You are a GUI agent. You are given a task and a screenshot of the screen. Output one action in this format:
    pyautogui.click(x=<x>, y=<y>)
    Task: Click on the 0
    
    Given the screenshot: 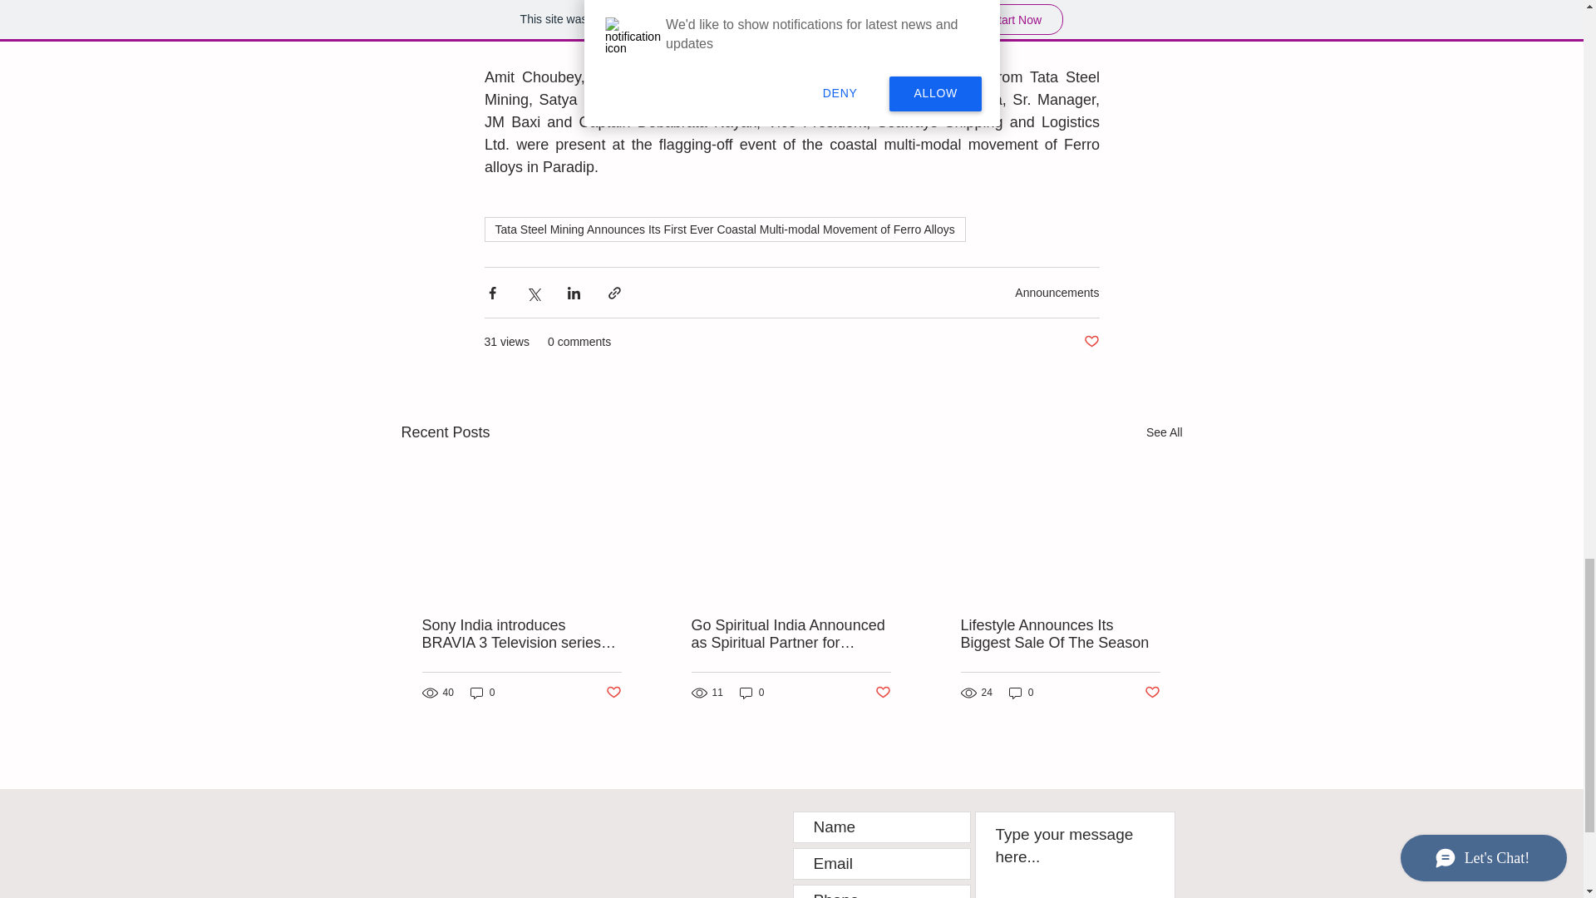 What is the action you would take?
    pyautogui.click(x=1021, y=693)
    